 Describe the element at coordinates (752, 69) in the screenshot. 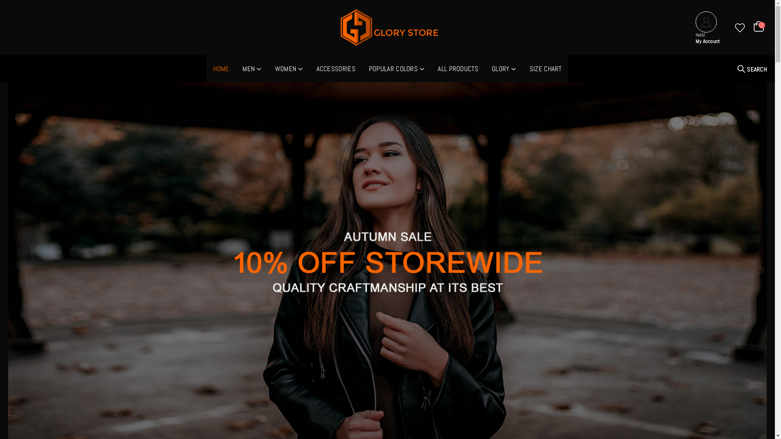

I see `SEARCH` at that location.